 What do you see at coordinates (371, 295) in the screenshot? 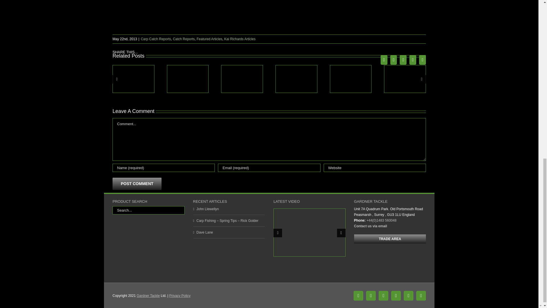
I see `X` at bounding box center [371, 295].